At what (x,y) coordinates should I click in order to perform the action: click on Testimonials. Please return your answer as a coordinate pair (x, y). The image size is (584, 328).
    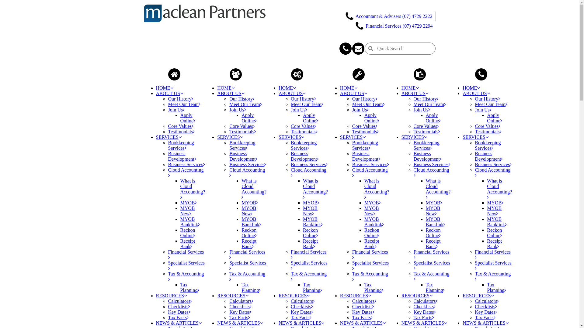
    Looking at the image, I should click on (181, 132).